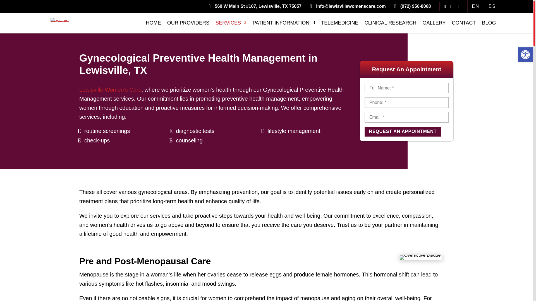 Image resolution: width=536 pixels, height=301 pixels. Describe the element at coordinates (476, 6) in the screenshot. I see `EN` at that location.